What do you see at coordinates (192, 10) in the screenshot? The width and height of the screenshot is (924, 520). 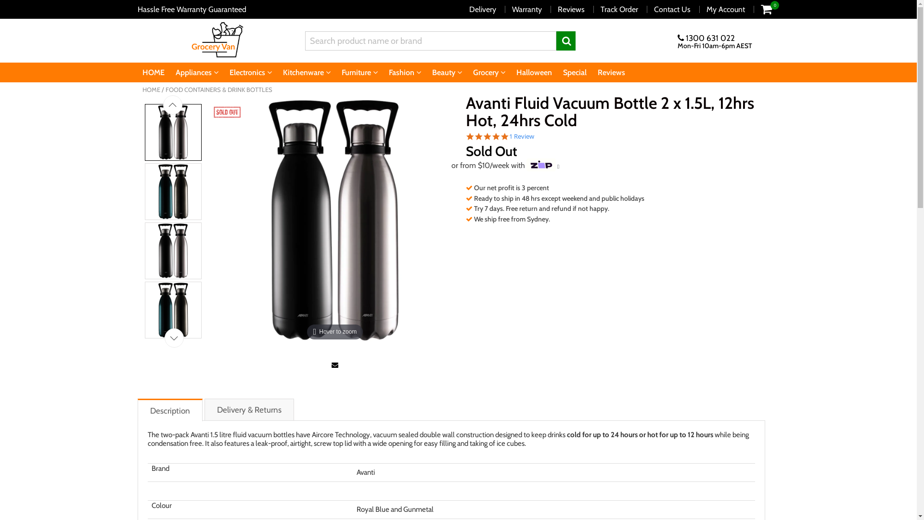 I see `Hassle Free Warranty Guaranteed` at bounding box center [192, 10].